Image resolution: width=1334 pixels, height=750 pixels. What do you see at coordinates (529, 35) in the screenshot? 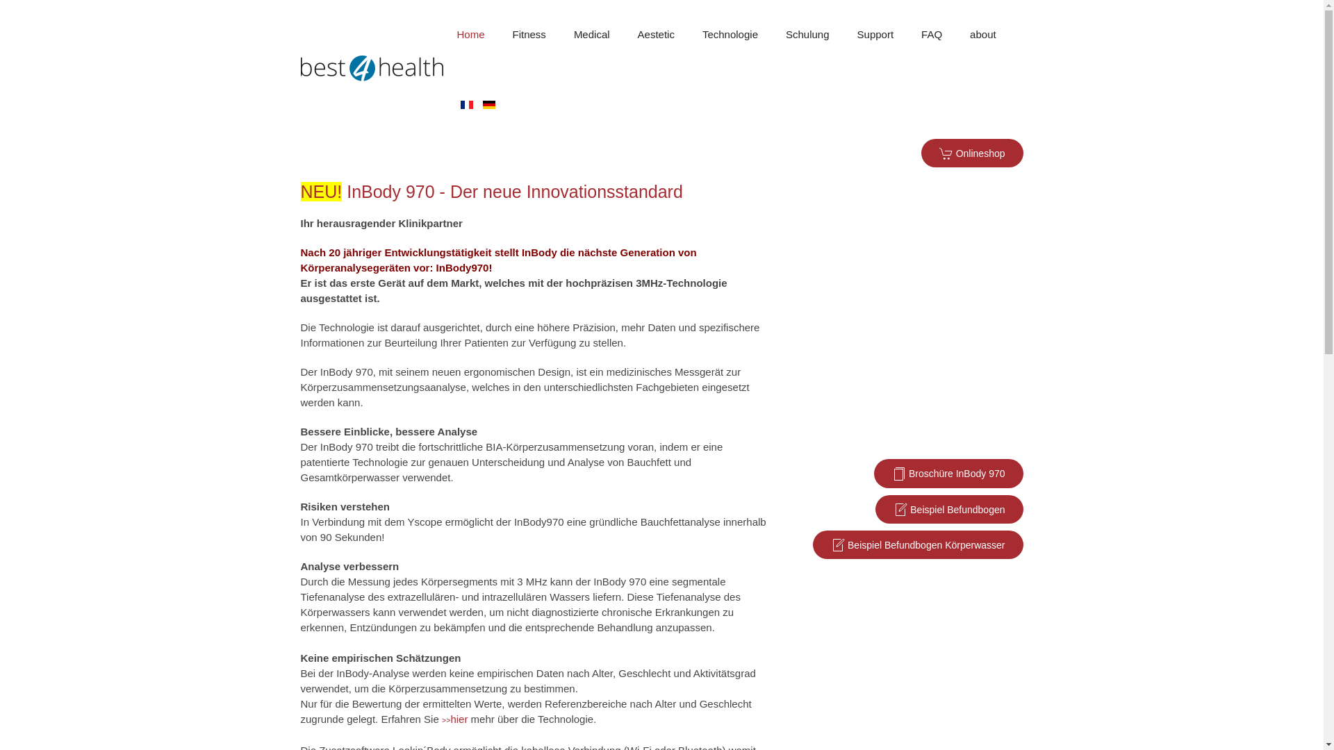
I see `Fitness` at bounding box center [529, 35].